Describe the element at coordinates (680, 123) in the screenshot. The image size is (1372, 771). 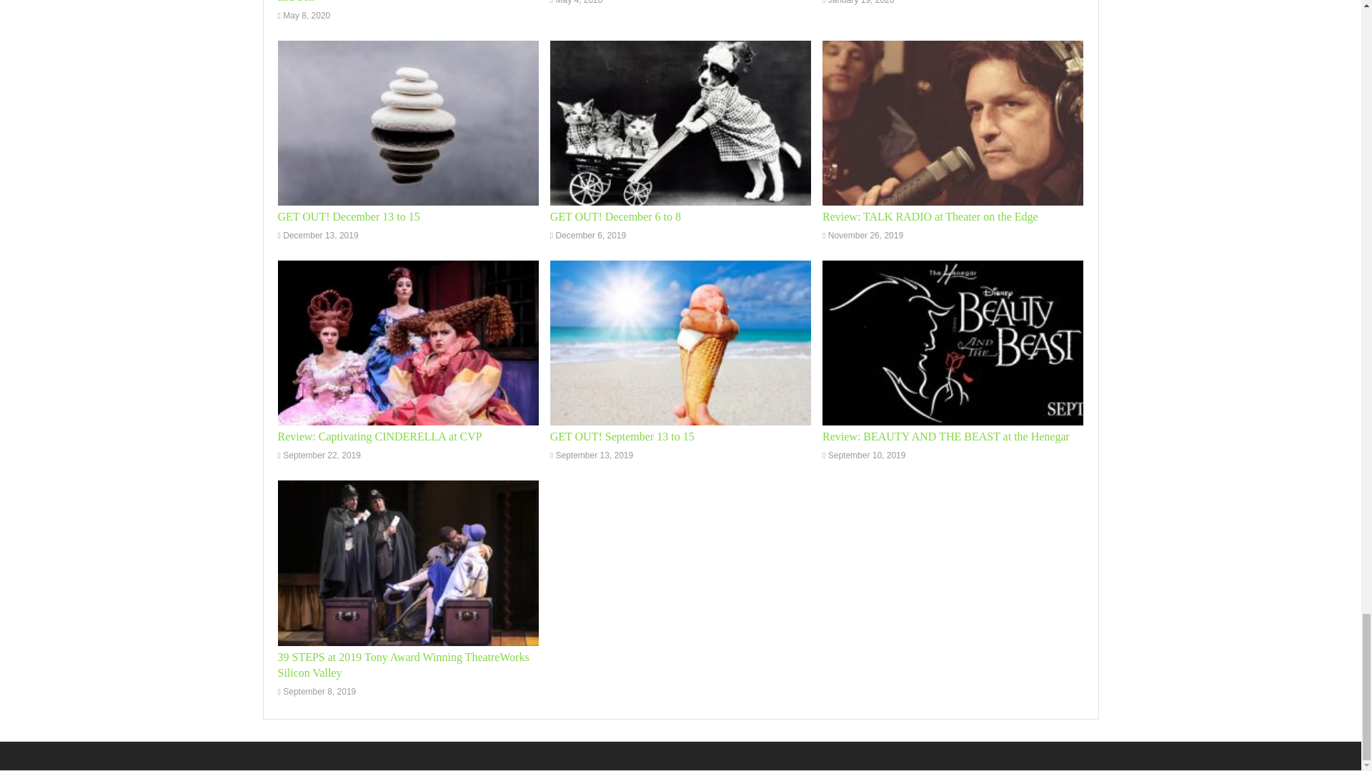
I see `GET OUT! December 6 to 8` at that location.